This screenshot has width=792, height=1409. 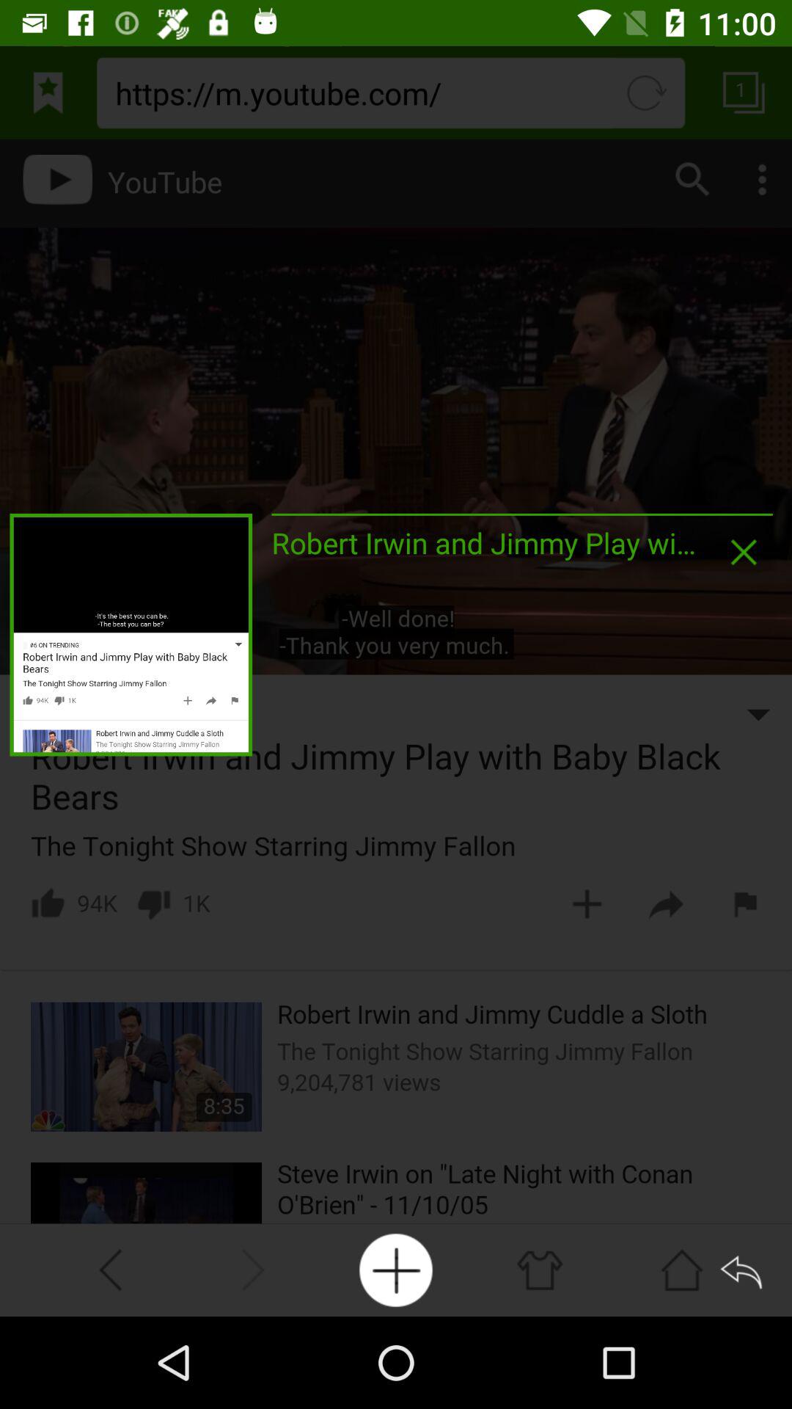 I want to click on close window, so click(x=744, y=552).